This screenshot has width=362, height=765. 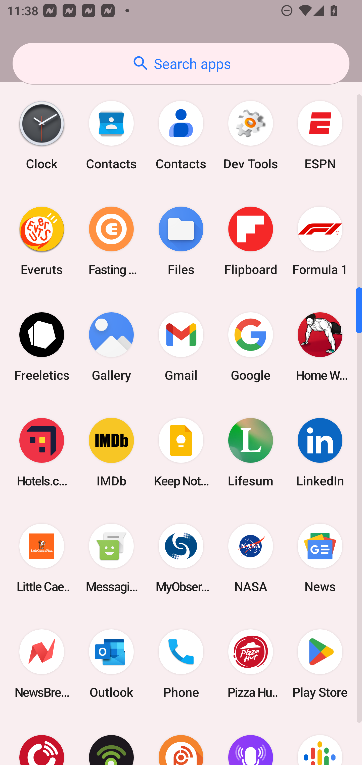 What do you see at coordinates (181, 135) in the screenshot?
I see `Contacts` at bounding box center [181, 135].